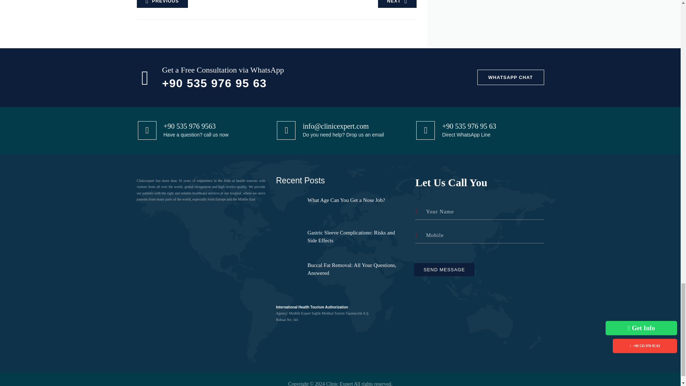  What do you see at coordinates (200, 253) in the screenshot?
I see `DMCA.com Protection Status` at bounding box center [200, 253].